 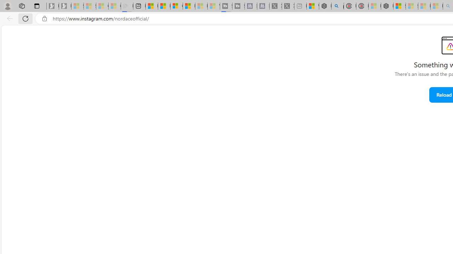 What do you see at coordinates (201, 6) in the screenshot?
I see `Microsoft Start - Sleeping` at bounding box center [201, 6].